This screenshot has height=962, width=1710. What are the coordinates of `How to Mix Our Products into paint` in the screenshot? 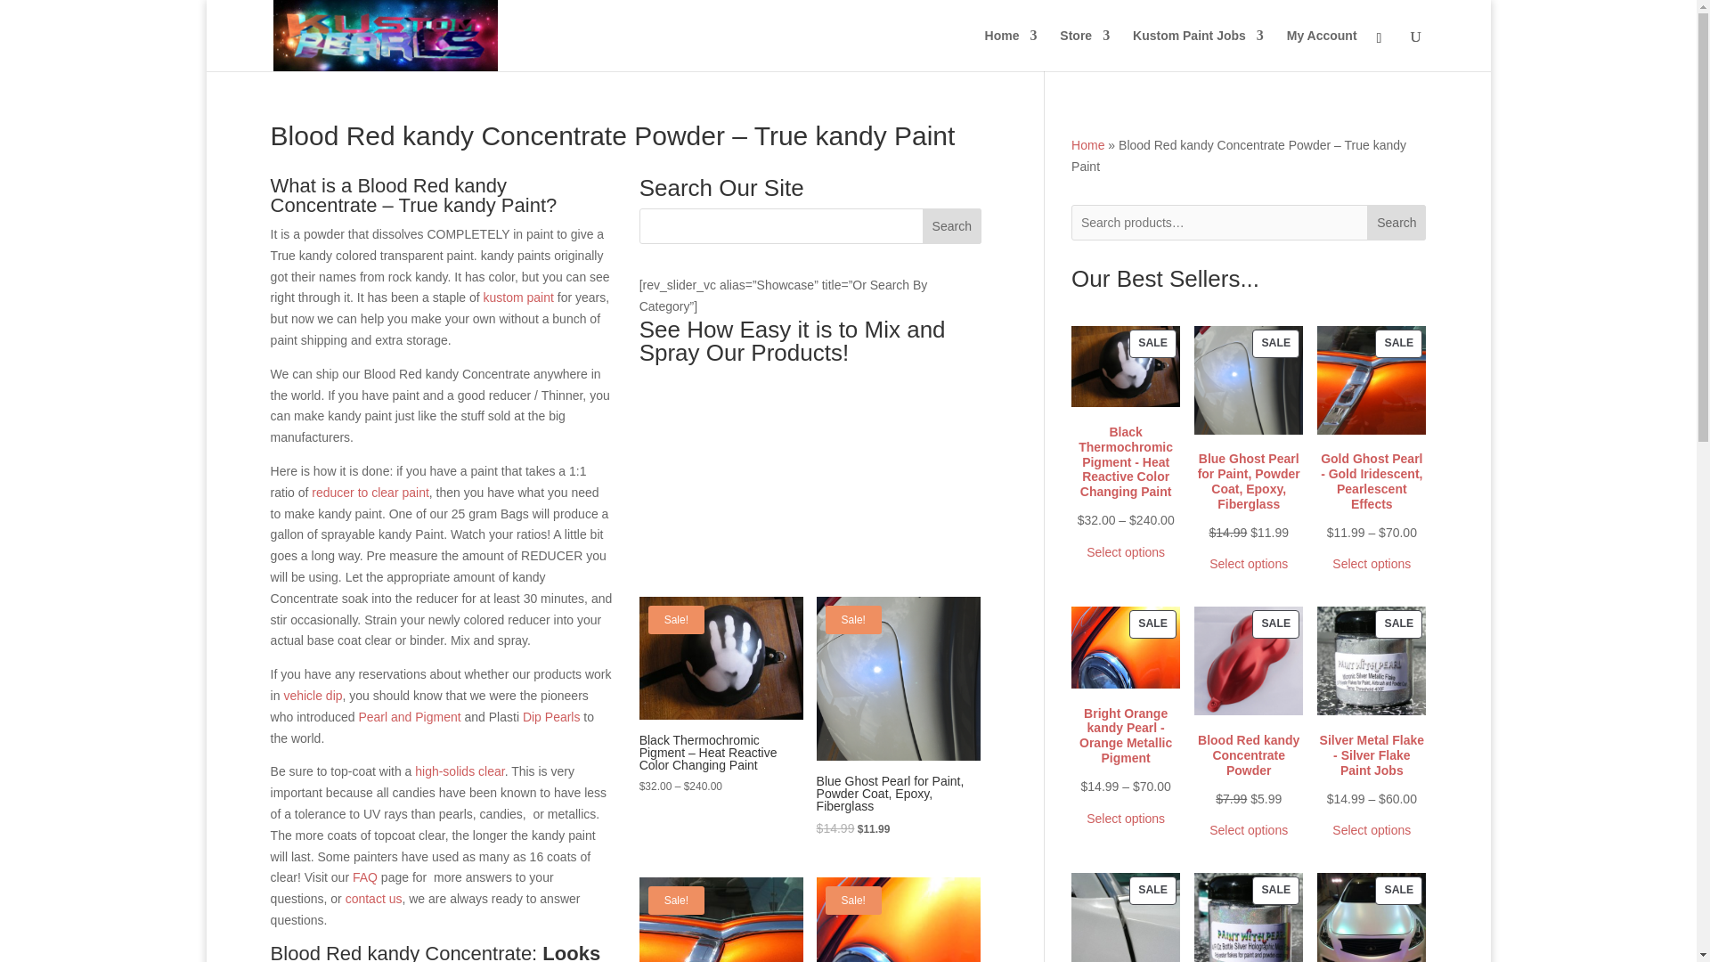 It's located at (810, 469).